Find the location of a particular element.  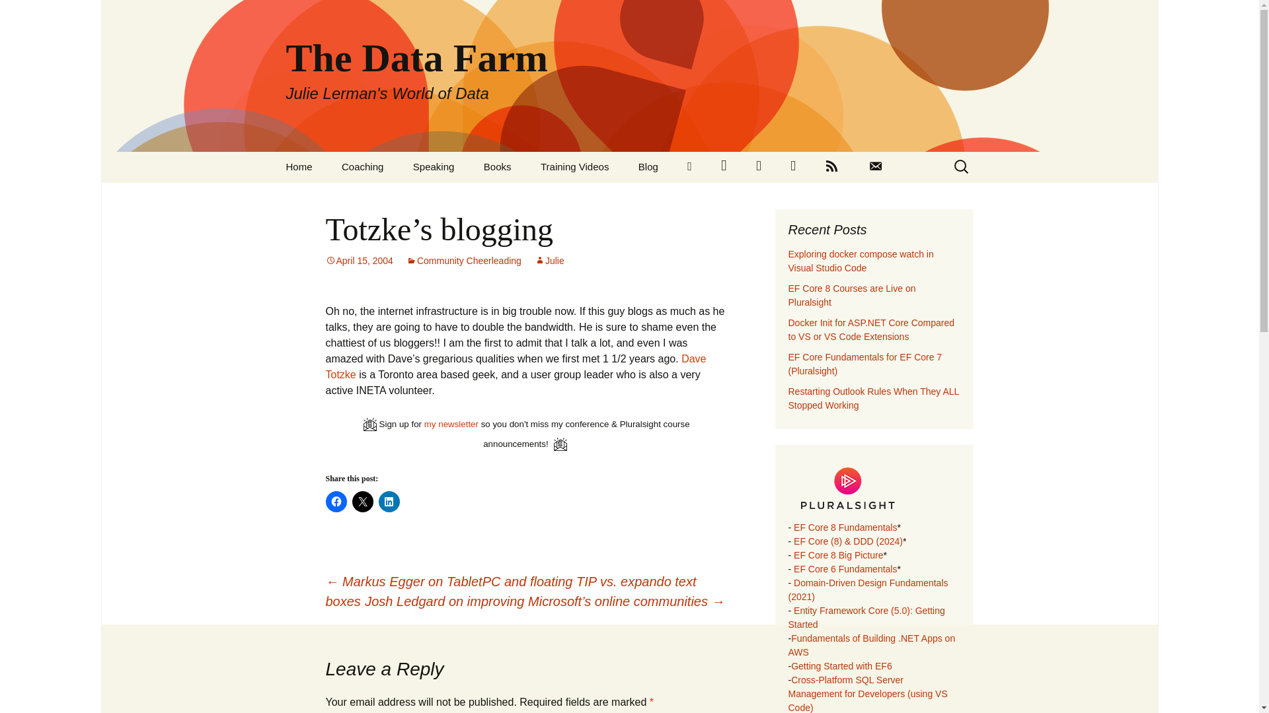

View all posts by Julie is located at coordinates (549, 260).